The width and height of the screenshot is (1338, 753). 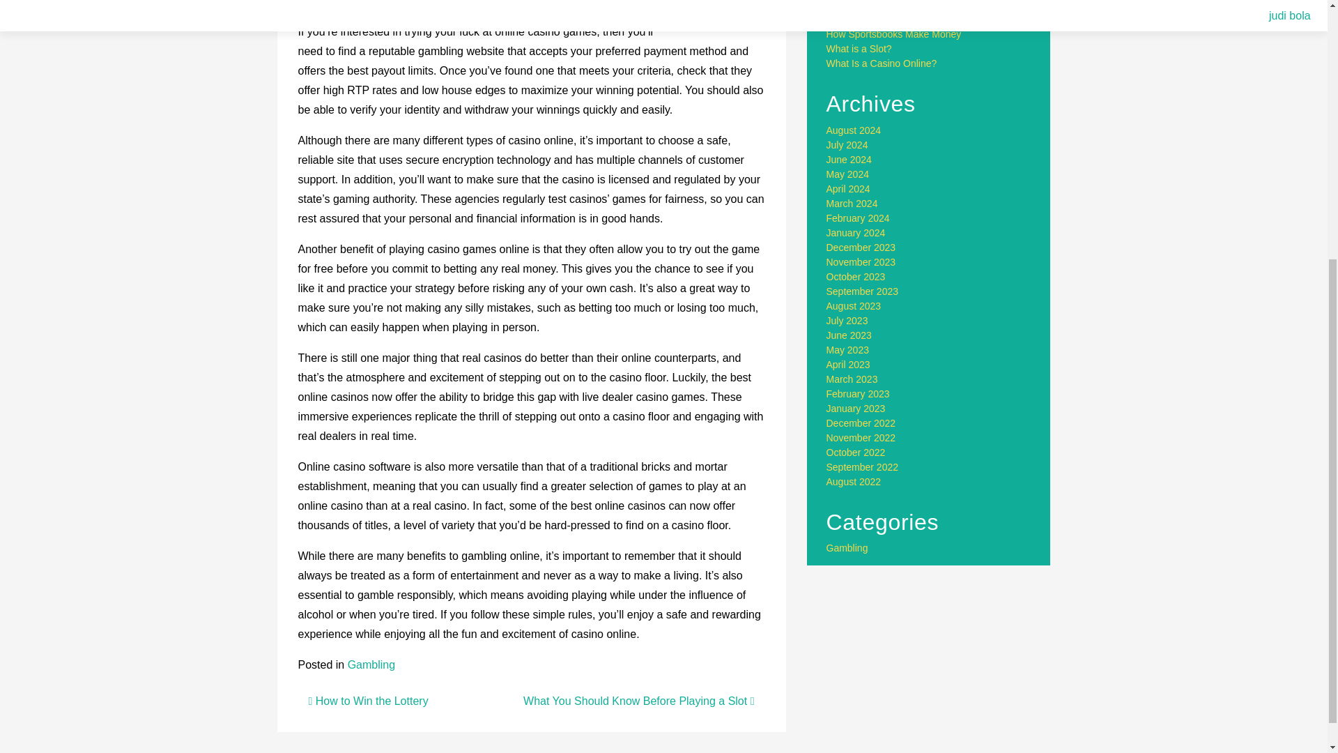 I want to click on May 2024, so click(x=847, y=174).